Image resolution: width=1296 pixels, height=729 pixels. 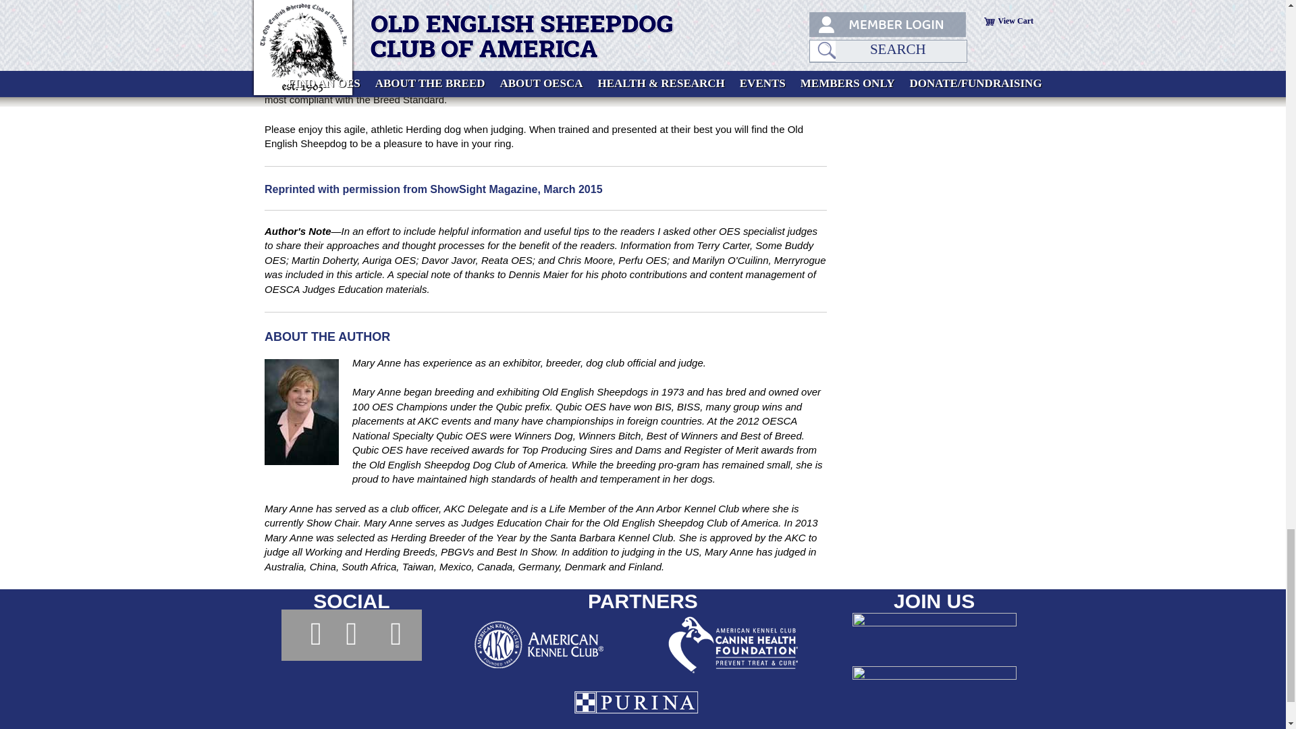 I want to click on Facebook, so click(x=306, y=634).